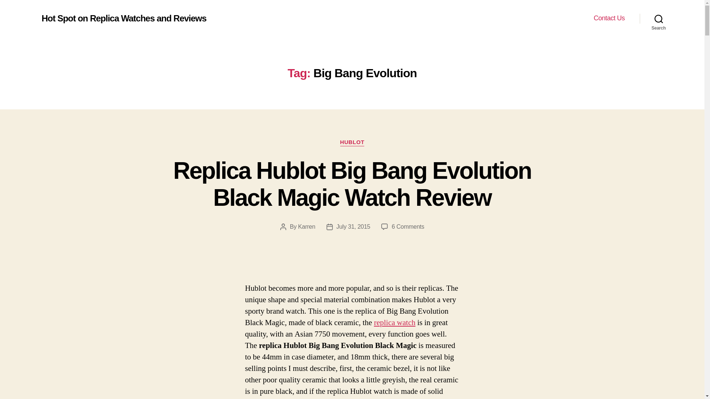 This screenshot has width=710, height=399. Describe the element at coordinates (395, 322) in the screenshot. I see `replica watch` at that location.